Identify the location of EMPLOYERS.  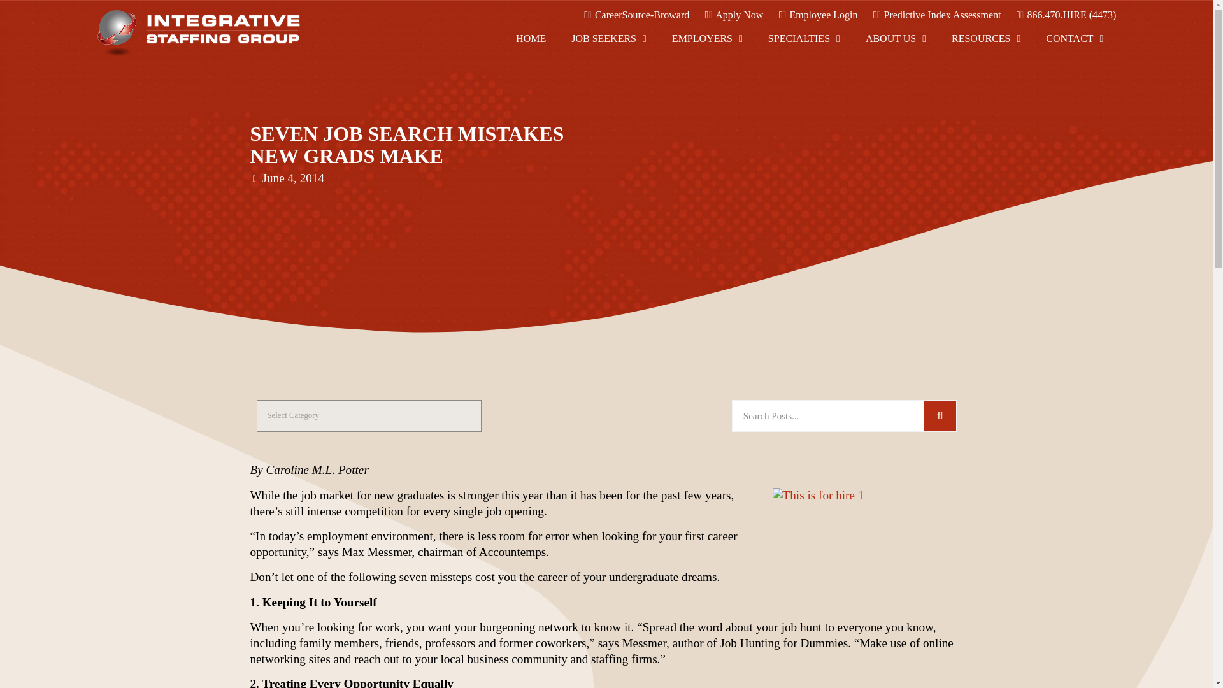
(707, 29).